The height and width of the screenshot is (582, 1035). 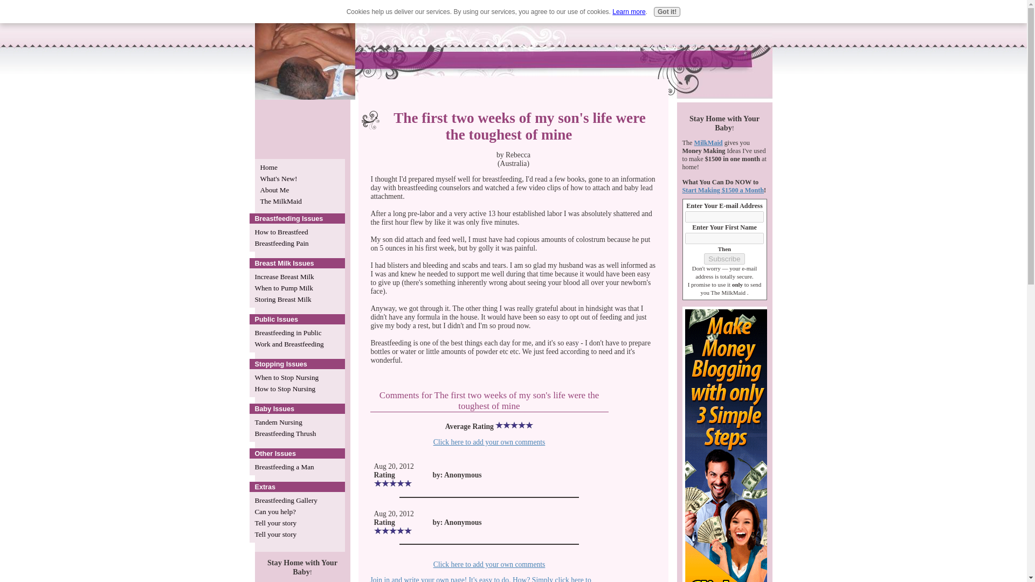 What do you see at coordinates (296, 422) in the screenshot?
I see `Tandem Nursing` at bounding box center [296, 422].